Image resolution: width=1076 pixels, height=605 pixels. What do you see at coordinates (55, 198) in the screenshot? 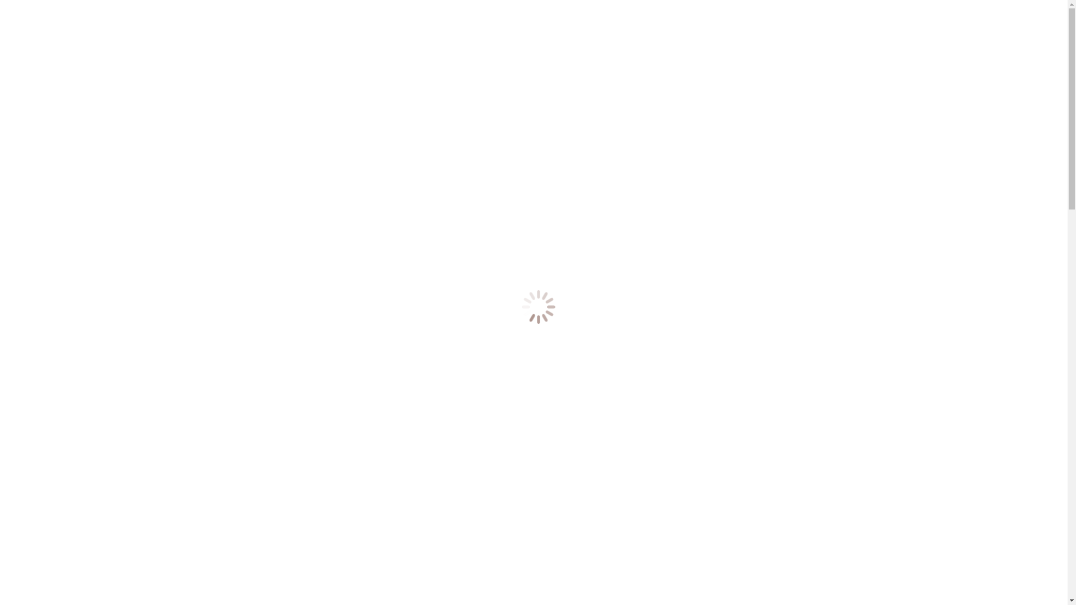
I see `Hand aufs Herz` at bounding box center [55, 198].